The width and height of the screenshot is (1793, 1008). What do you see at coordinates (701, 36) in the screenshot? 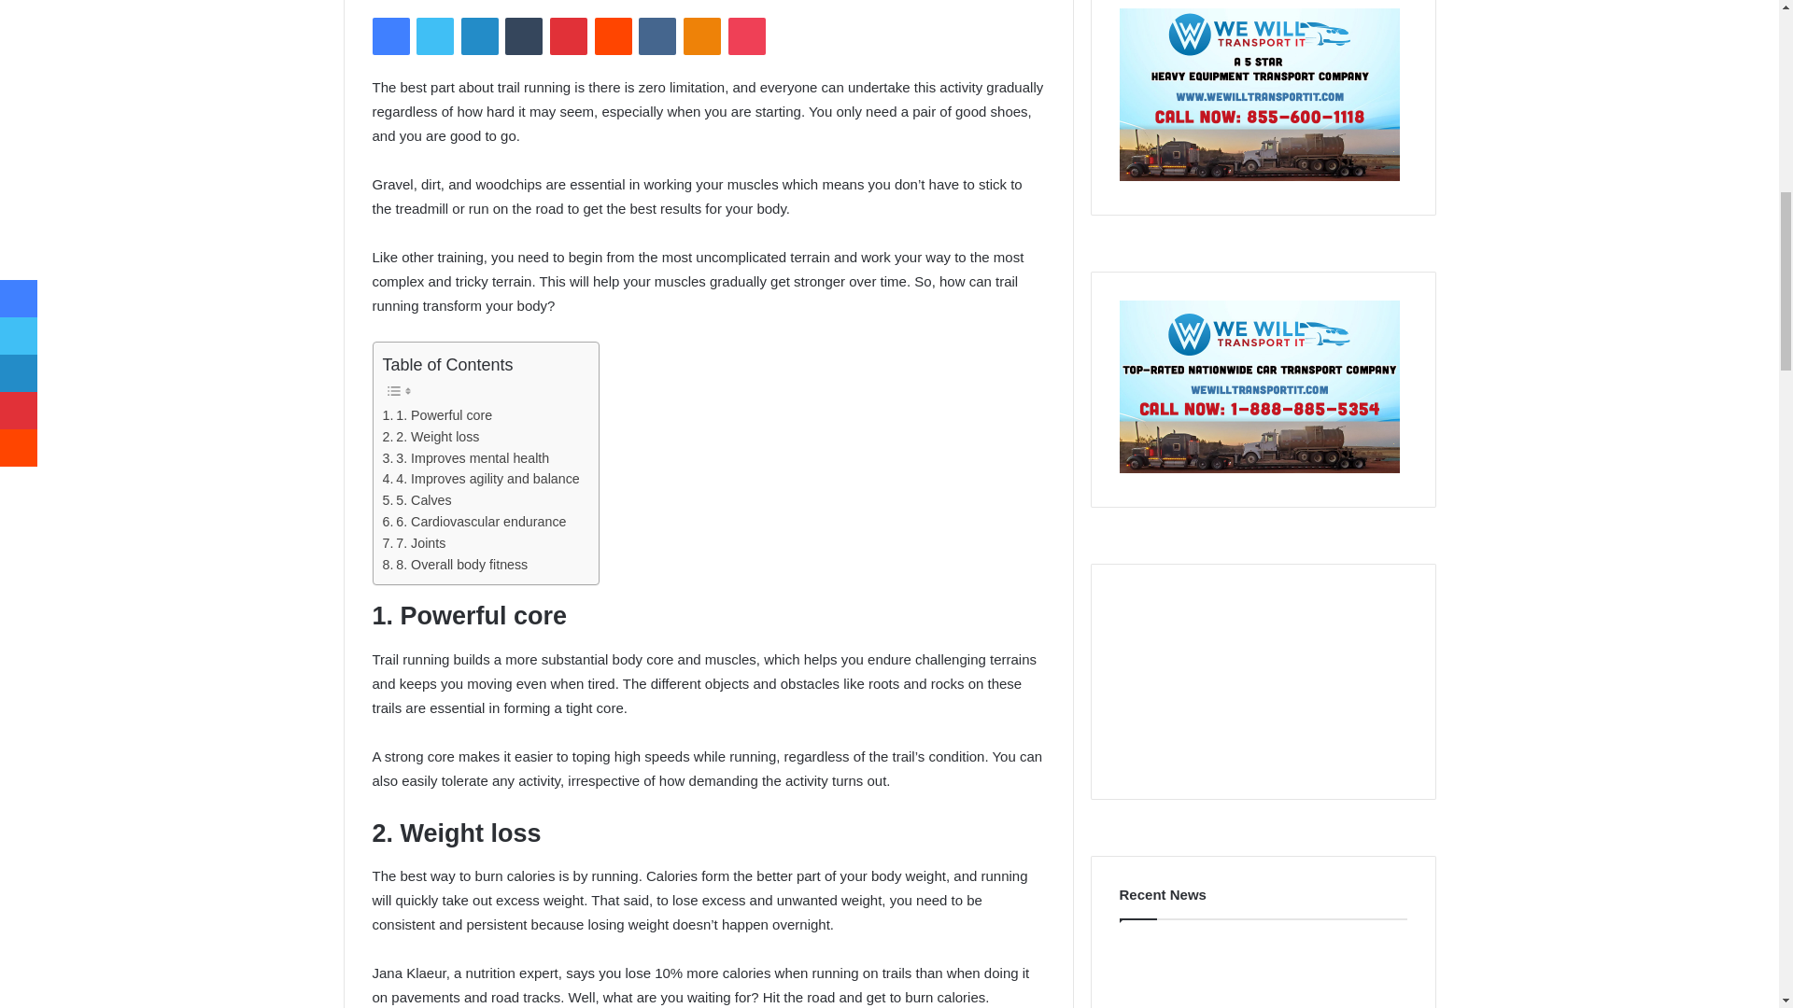
I see `Odnoklassniki` at bounding box center [701, 36].